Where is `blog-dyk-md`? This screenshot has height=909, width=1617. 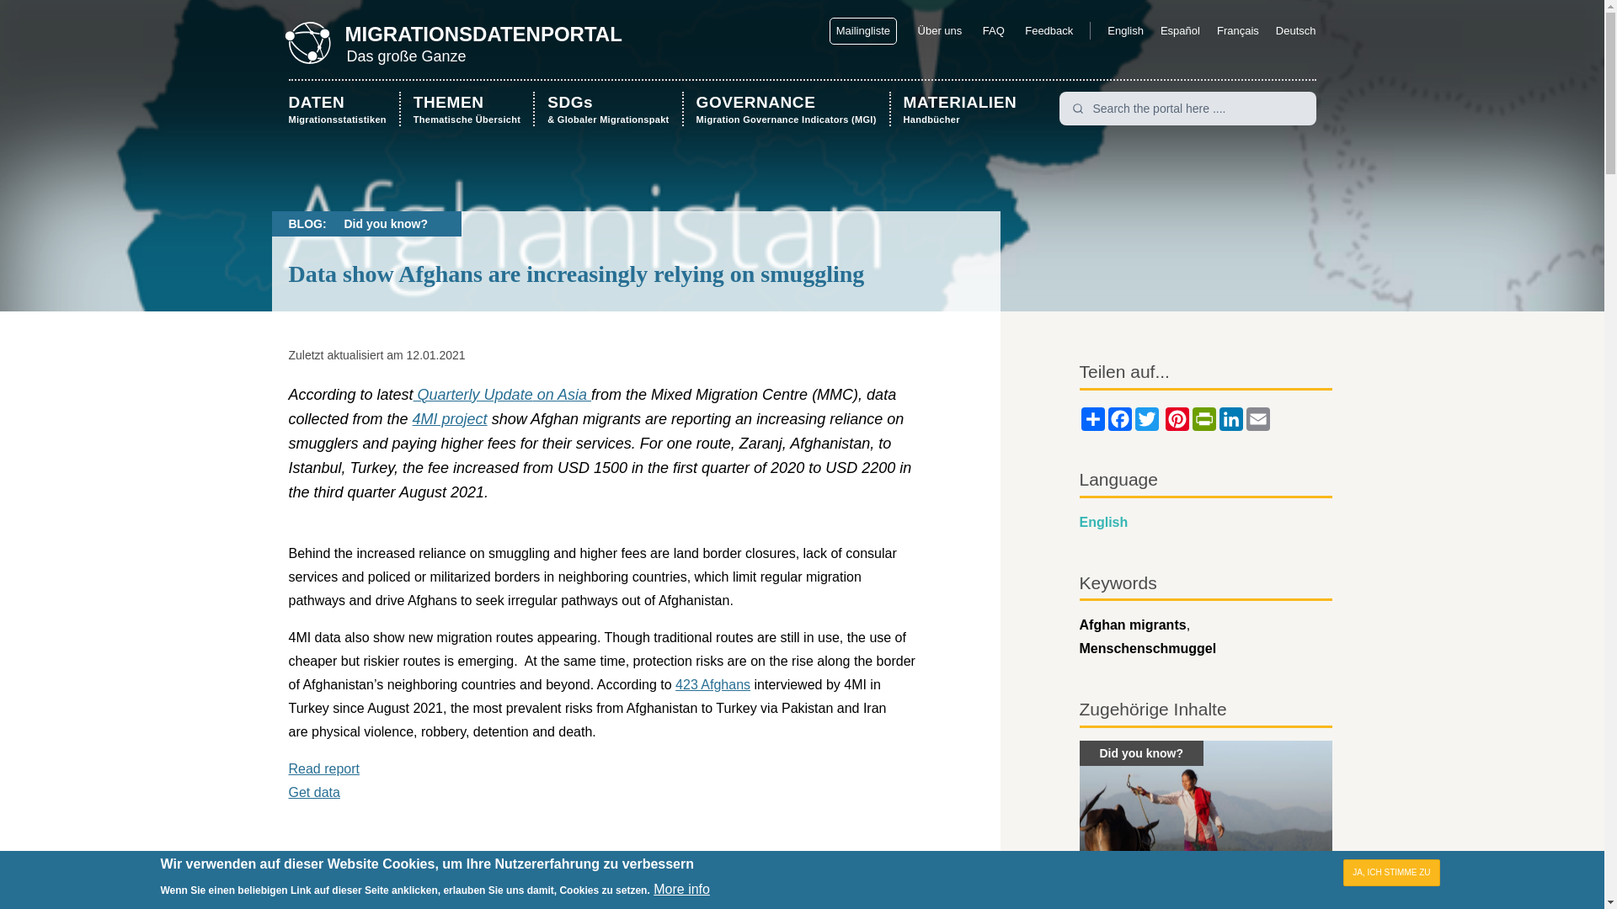
blog-dyk-md is located at coordinates (1206, 825).